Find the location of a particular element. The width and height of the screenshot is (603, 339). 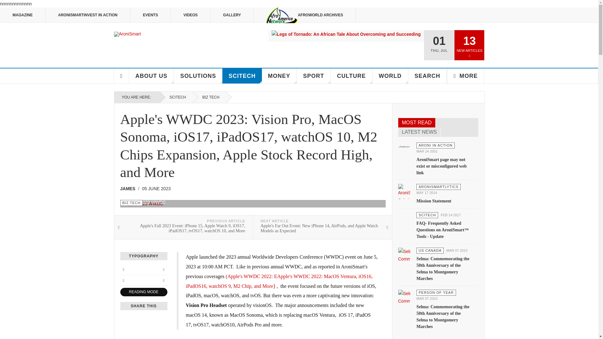

Header Legs of Tornado Banner is located at coordinates (346, 34).